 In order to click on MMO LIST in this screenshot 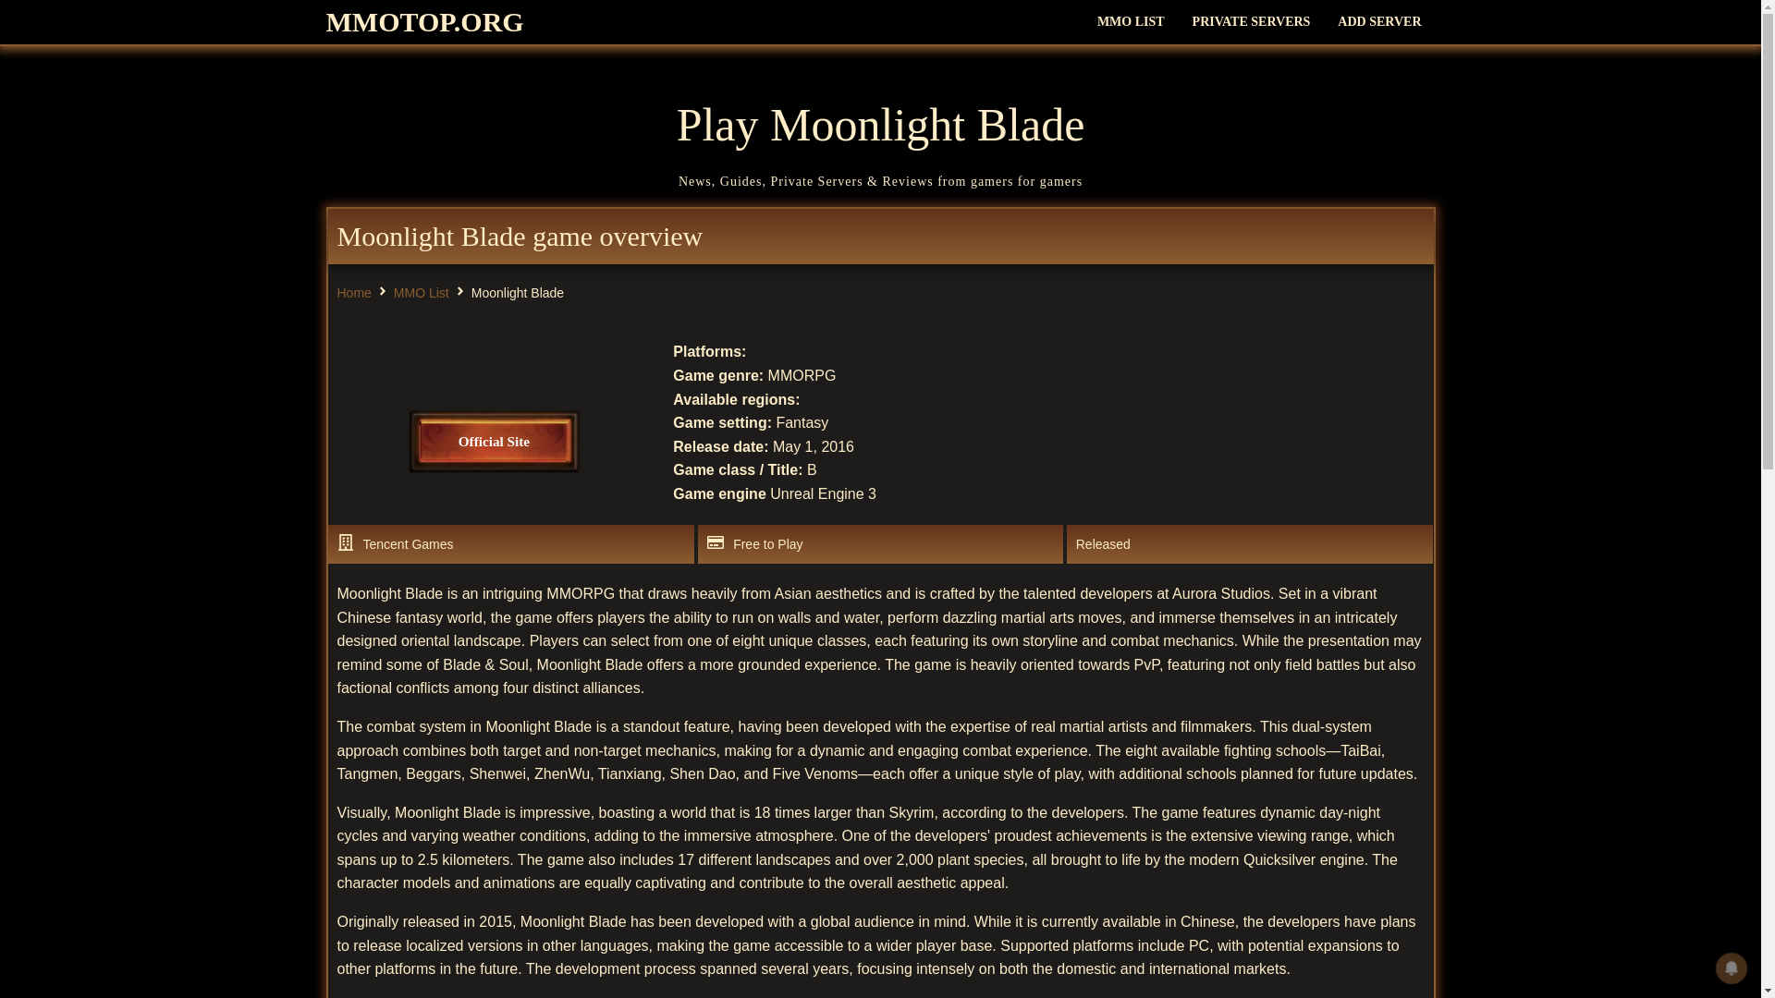, I will do `click(1130, 22)`.